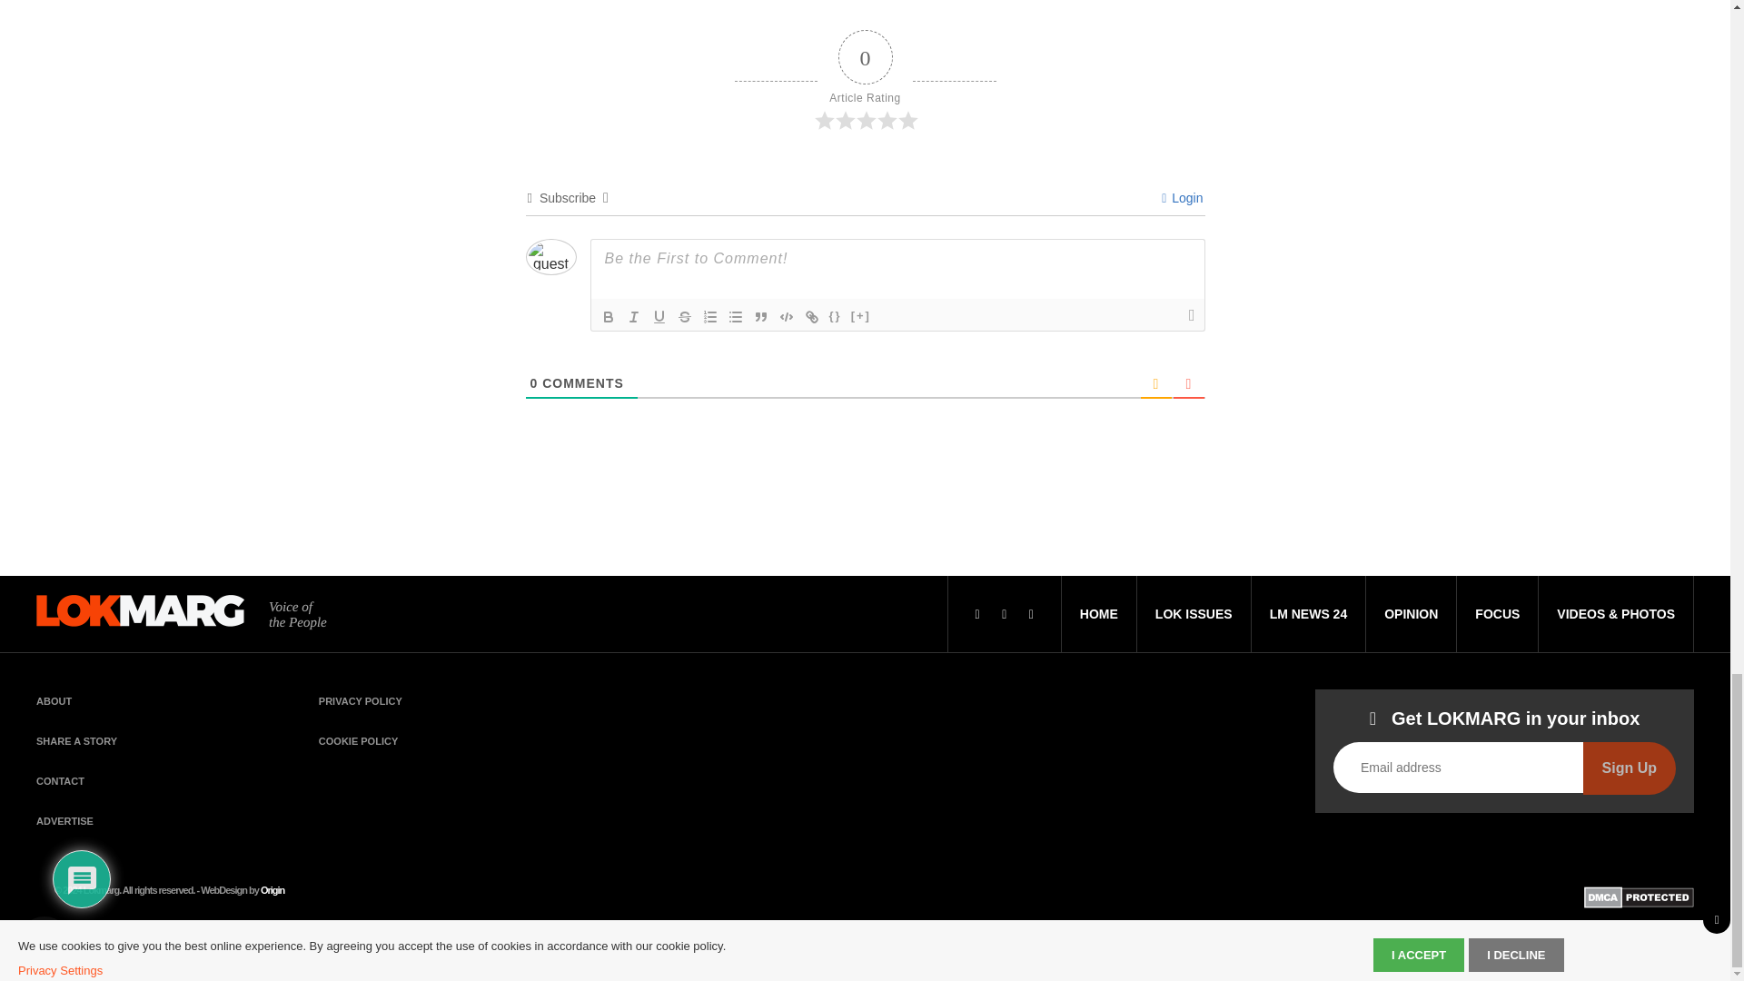  Describe the element at coordinates (1182, 197) in the screenshot. I see `Login` at that location.